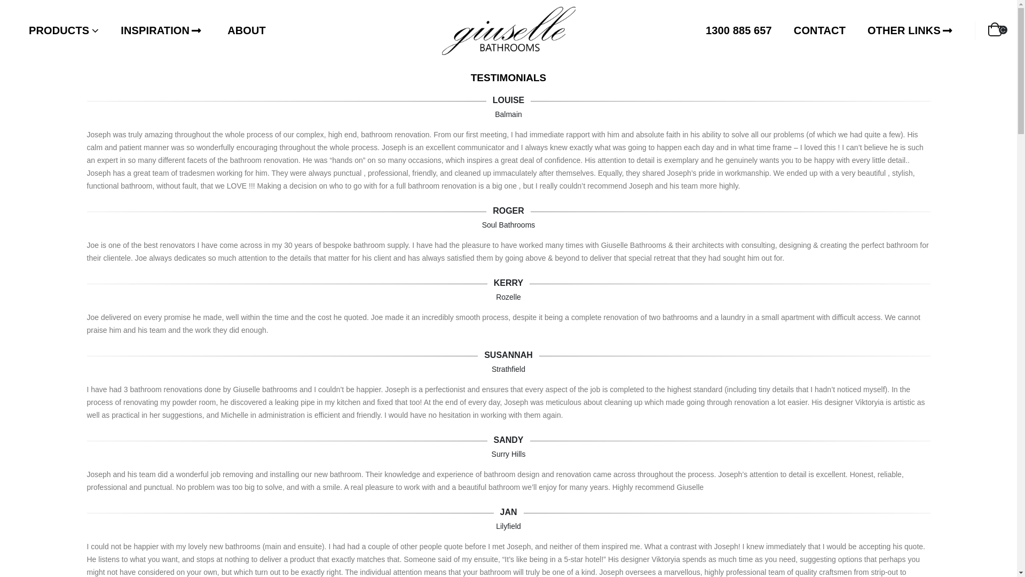 The image size is (1025, 577). I want to click on OTHER LINKS, so click(910, 30).